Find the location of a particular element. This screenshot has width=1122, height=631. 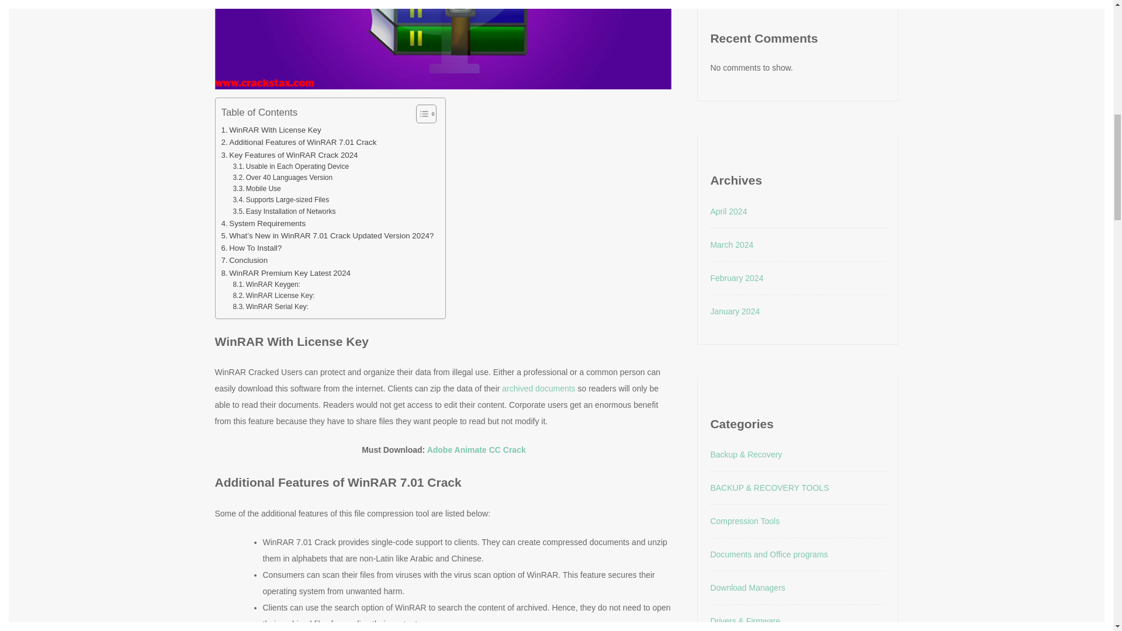

archived documents is located at coordinates (538, 388).